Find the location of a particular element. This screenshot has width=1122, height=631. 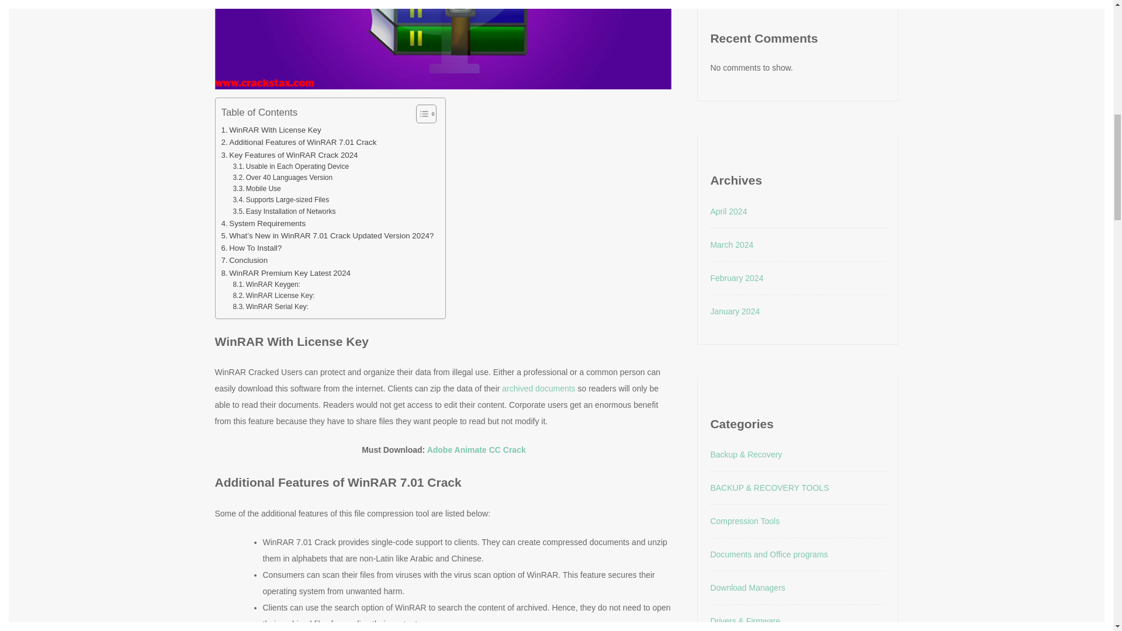

archived documents is located at coordinates (538, 388).